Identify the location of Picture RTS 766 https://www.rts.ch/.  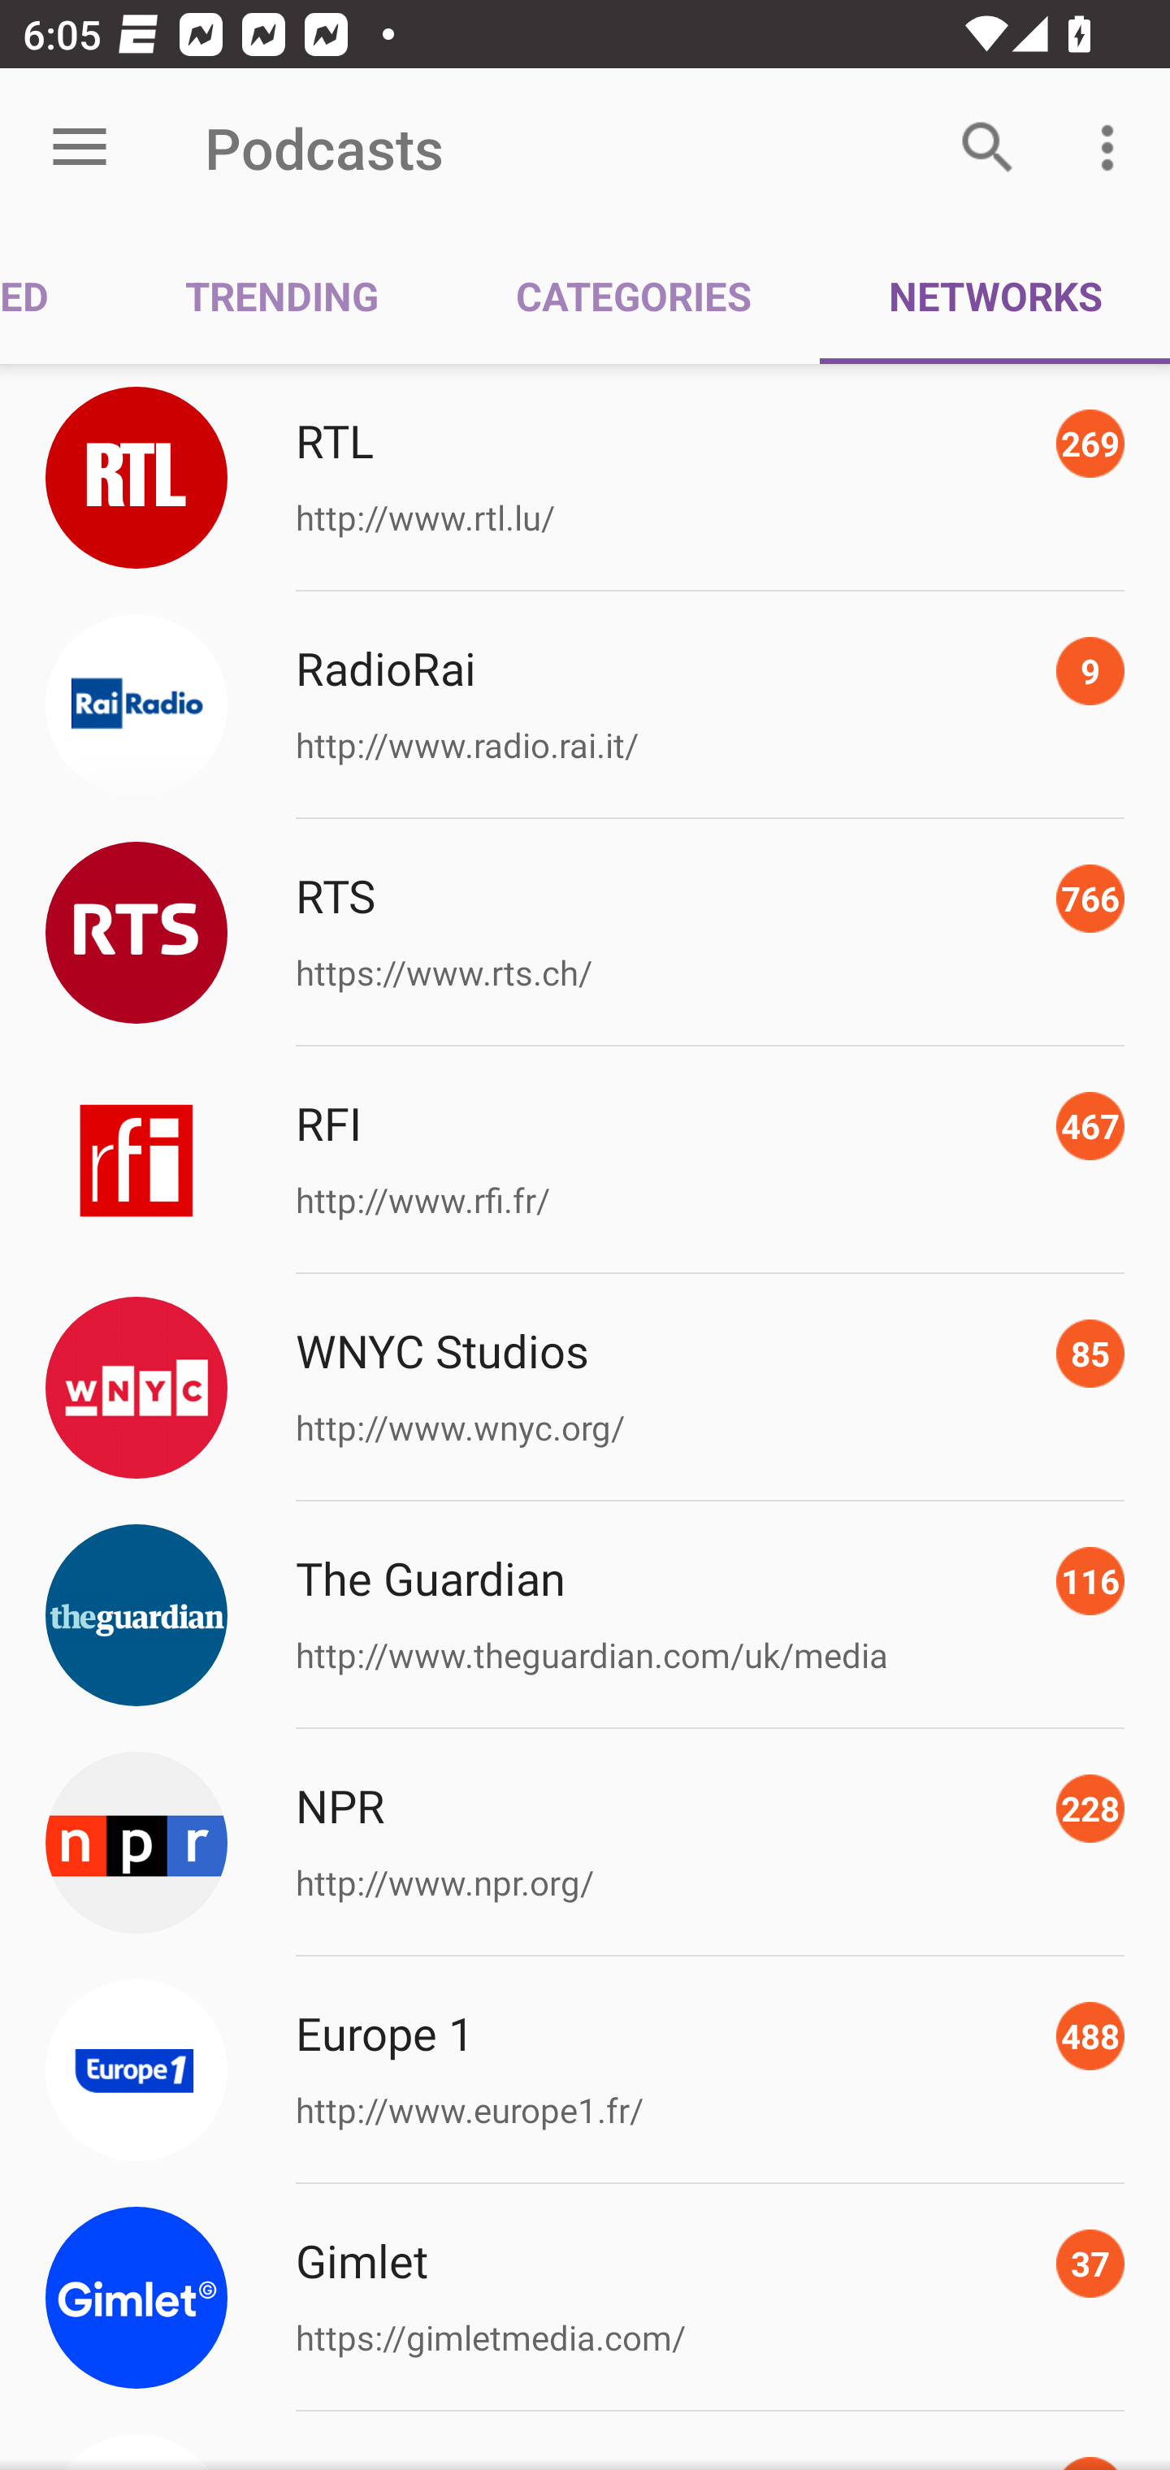
(585, 933).